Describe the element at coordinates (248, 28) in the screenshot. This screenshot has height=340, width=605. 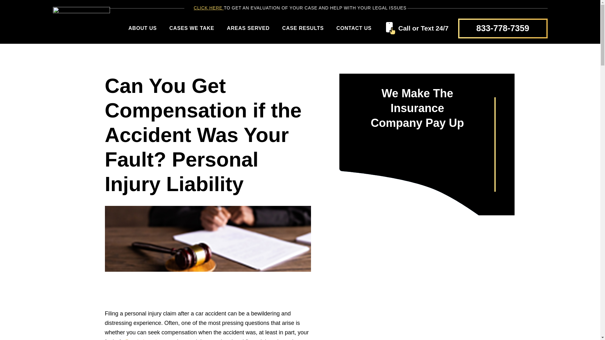
I see `AREAS SERVED` at that location.